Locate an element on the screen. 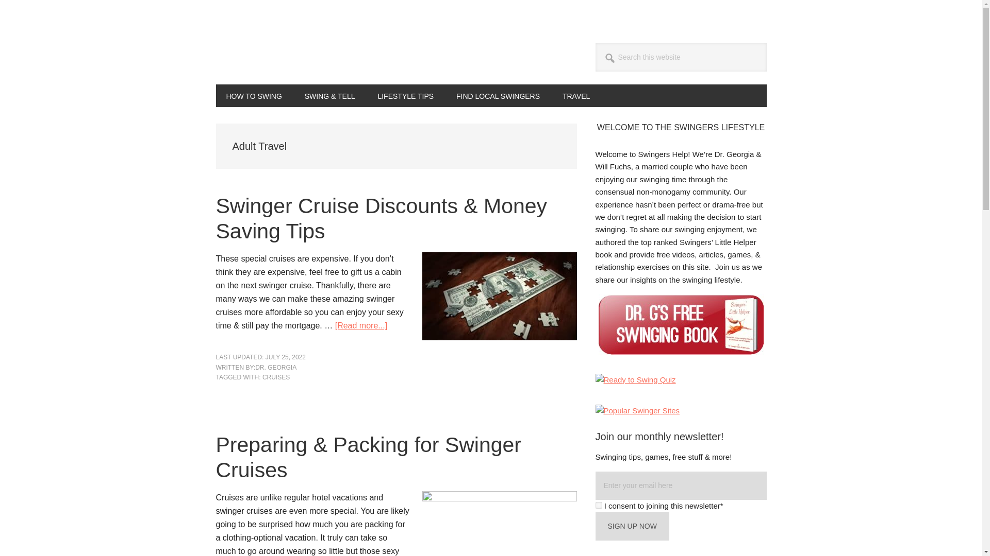  on is located at coordinates (598, 506).